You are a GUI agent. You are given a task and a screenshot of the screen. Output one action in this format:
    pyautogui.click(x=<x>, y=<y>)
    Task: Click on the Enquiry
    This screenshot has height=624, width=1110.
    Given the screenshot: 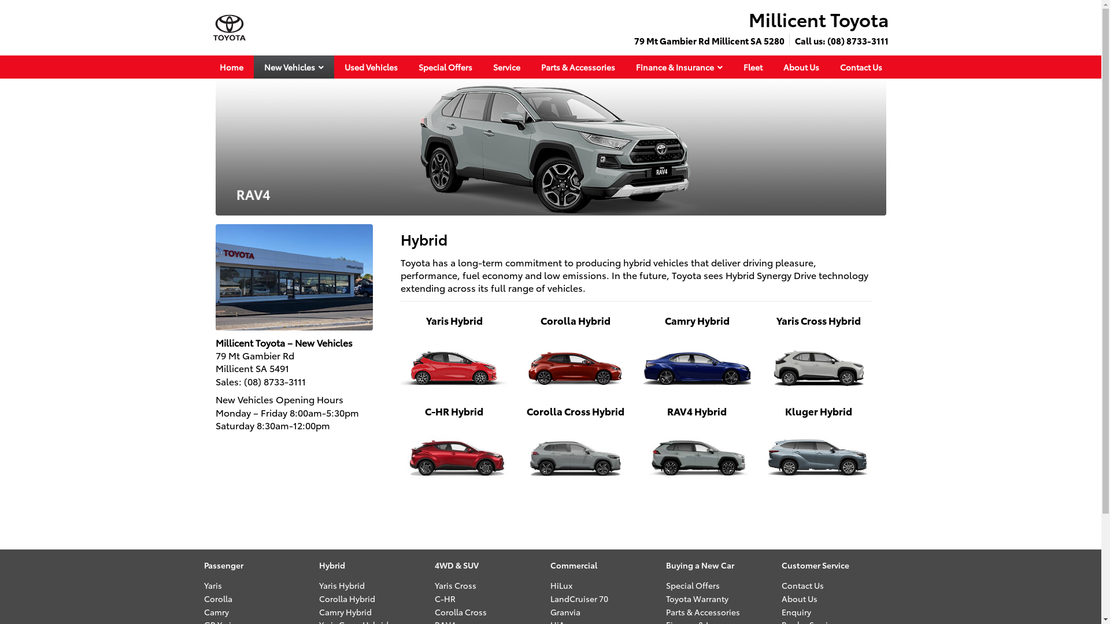 What is the action you would take?
    pyautogui.click(x=797, y=611)
    